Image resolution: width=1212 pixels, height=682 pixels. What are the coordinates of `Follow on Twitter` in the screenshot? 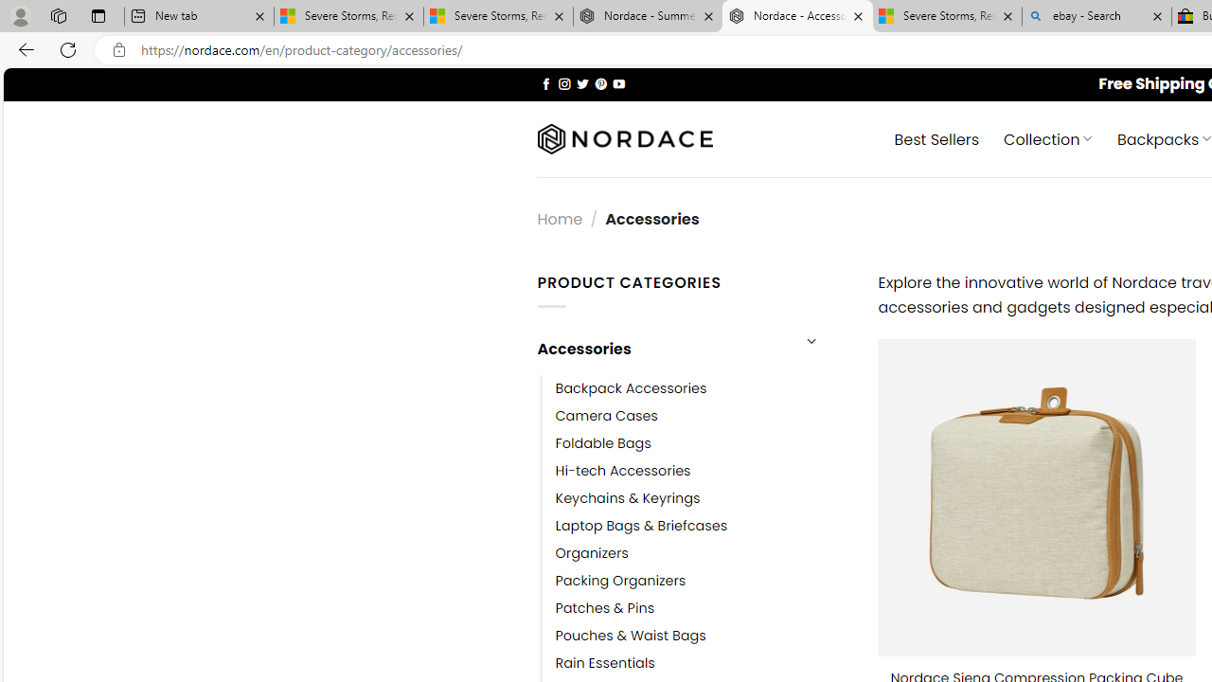 It's located at (583, 83).